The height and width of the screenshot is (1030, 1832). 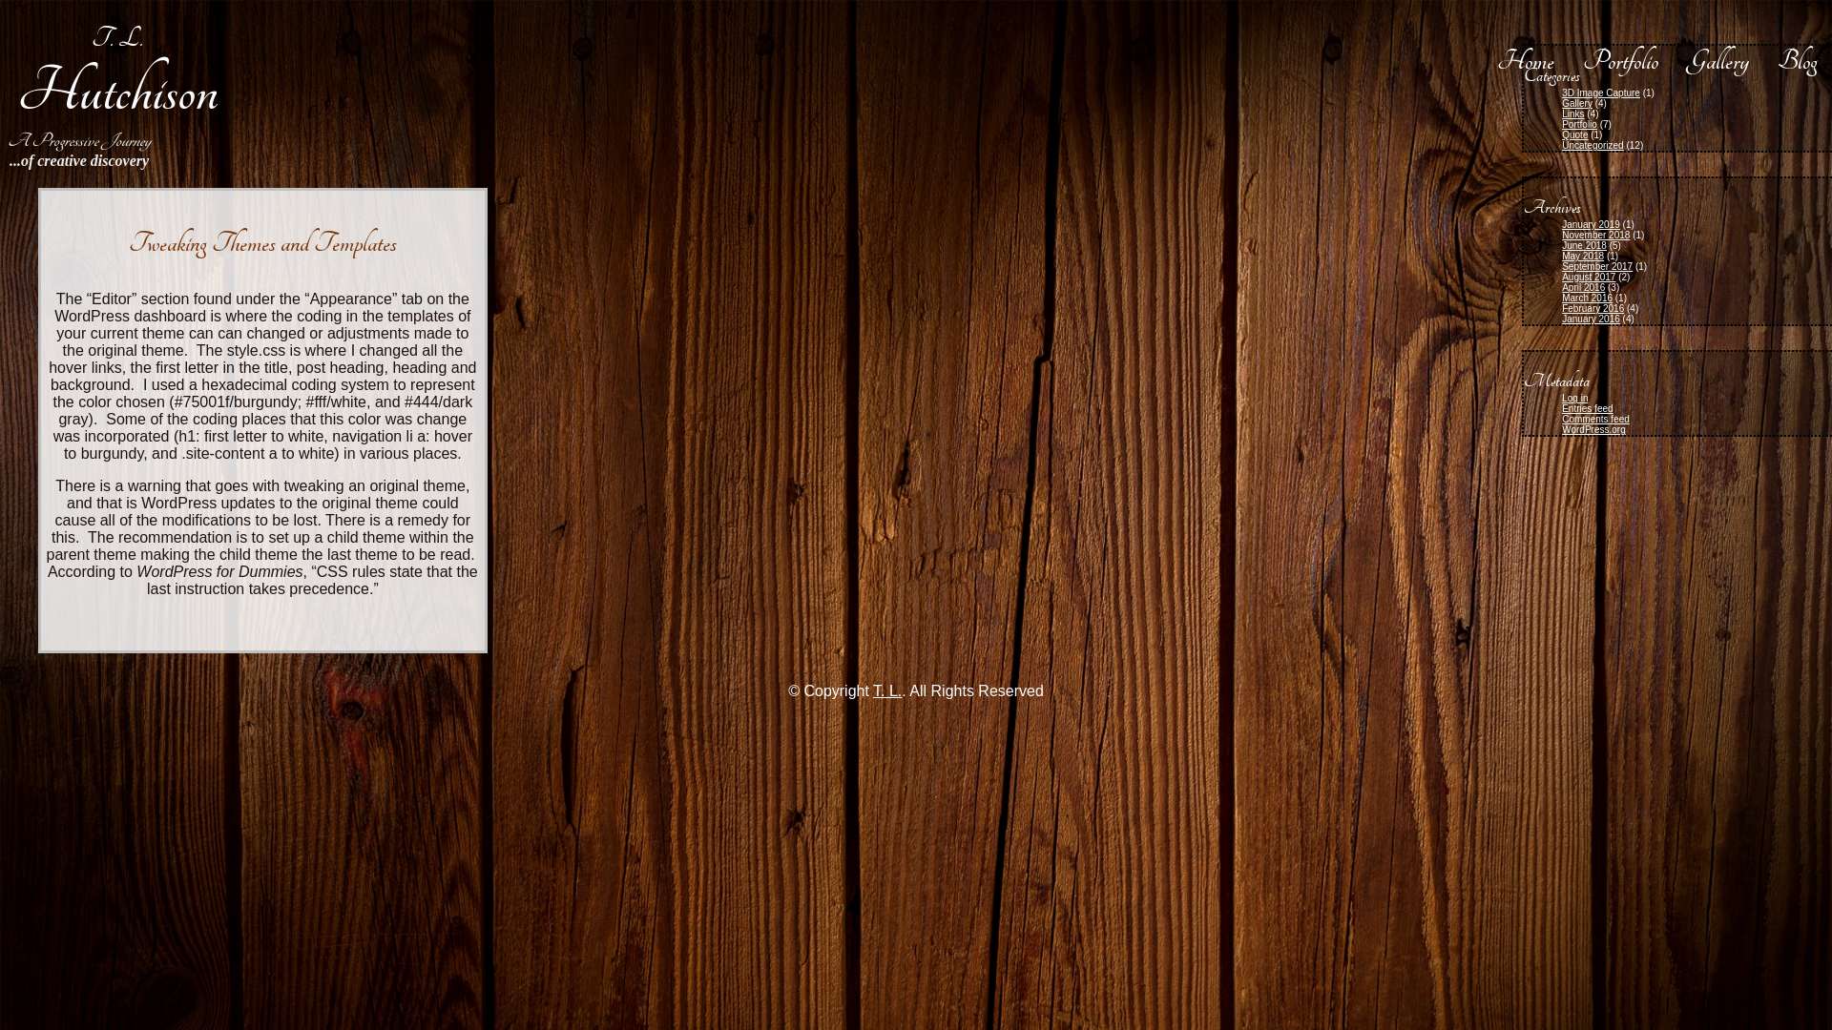 What do you see at coordinates (1584, 288) in the screenshot?
I see `April 2016` at bounding box center [1584, 288].